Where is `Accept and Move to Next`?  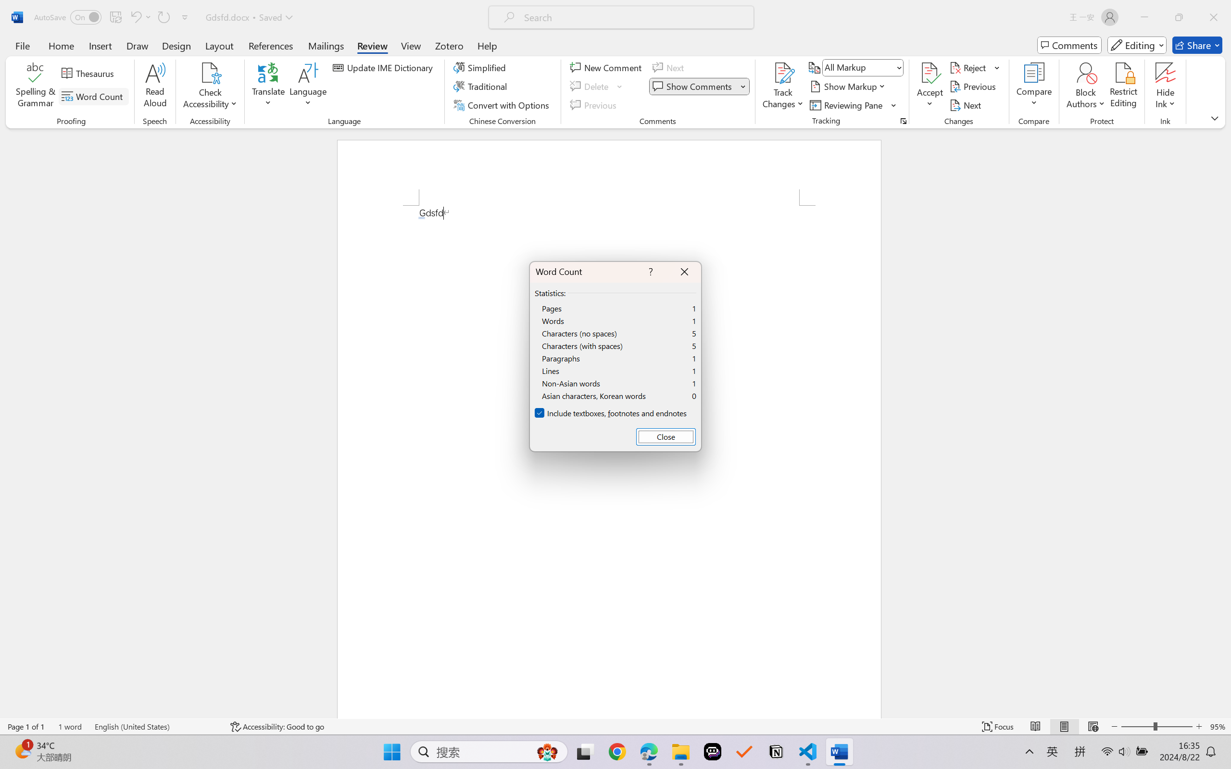 Accept and Move to Next is located at coordinates (930, 73).